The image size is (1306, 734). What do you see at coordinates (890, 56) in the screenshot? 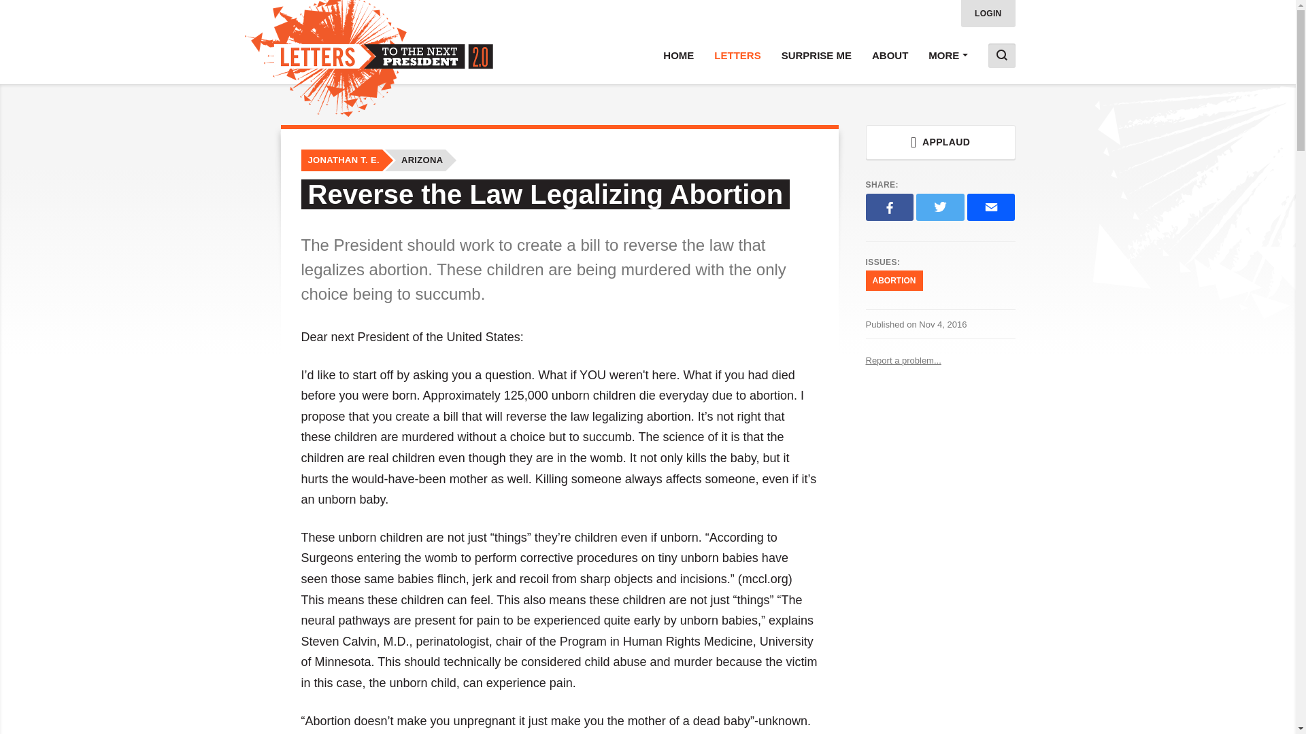
I see `ABOUT` at bounding box center [890, 56].